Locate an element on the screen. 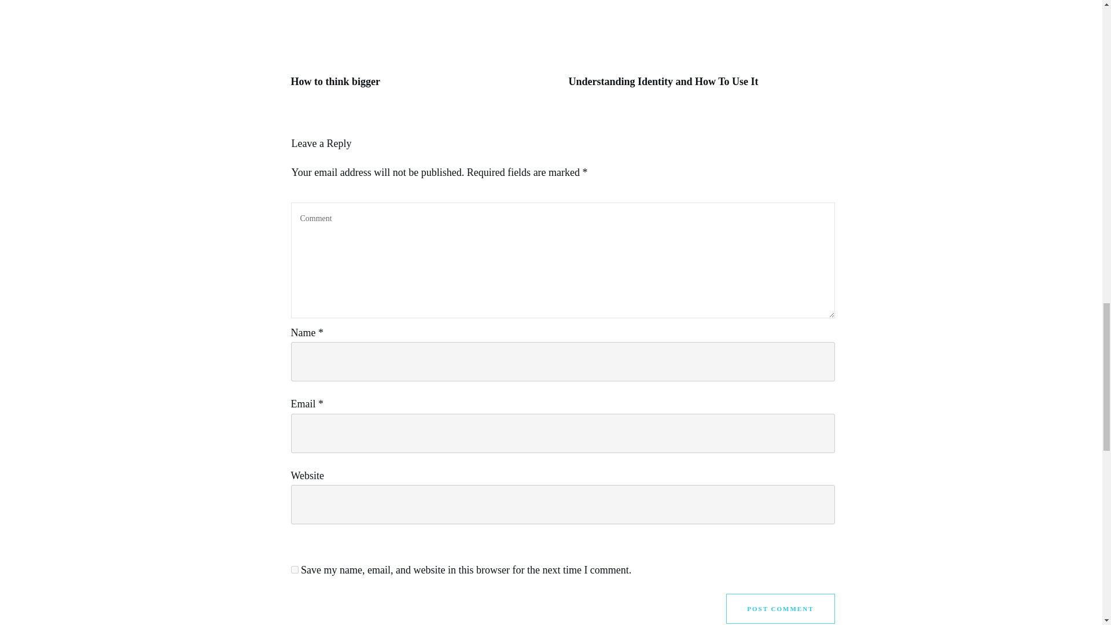 Image resolution: width=1111 pixels, height=625 pixels. Understanding Identity and How To Use It is located at coordinates (701, 50).